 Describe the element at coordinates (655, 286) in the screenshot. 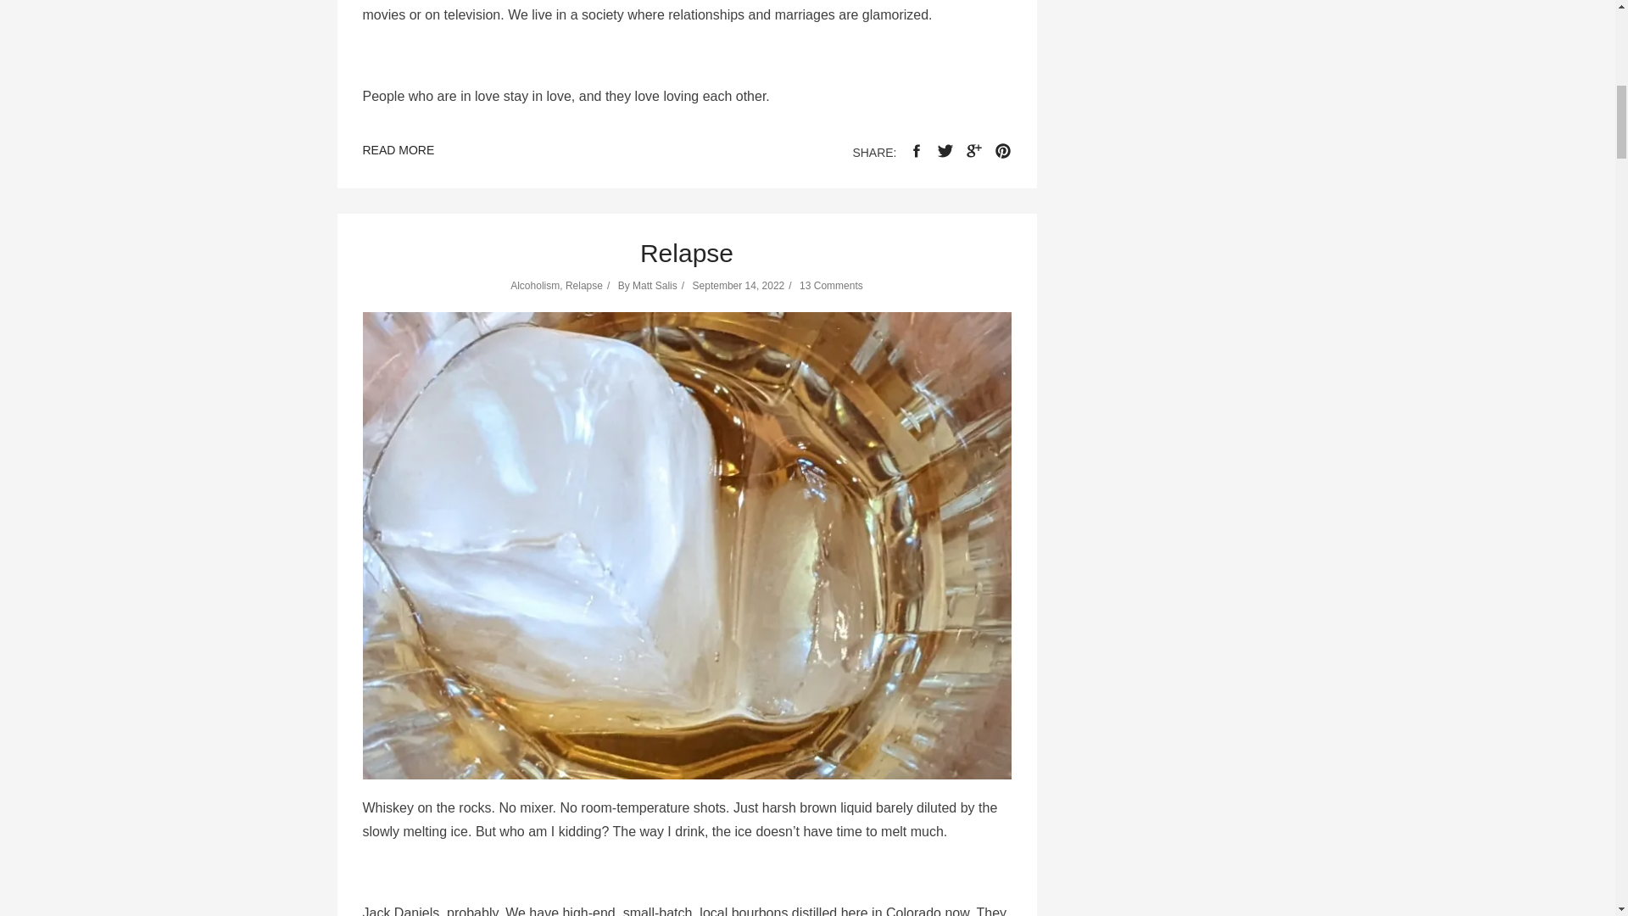

I see `Matt Salis` at that location.